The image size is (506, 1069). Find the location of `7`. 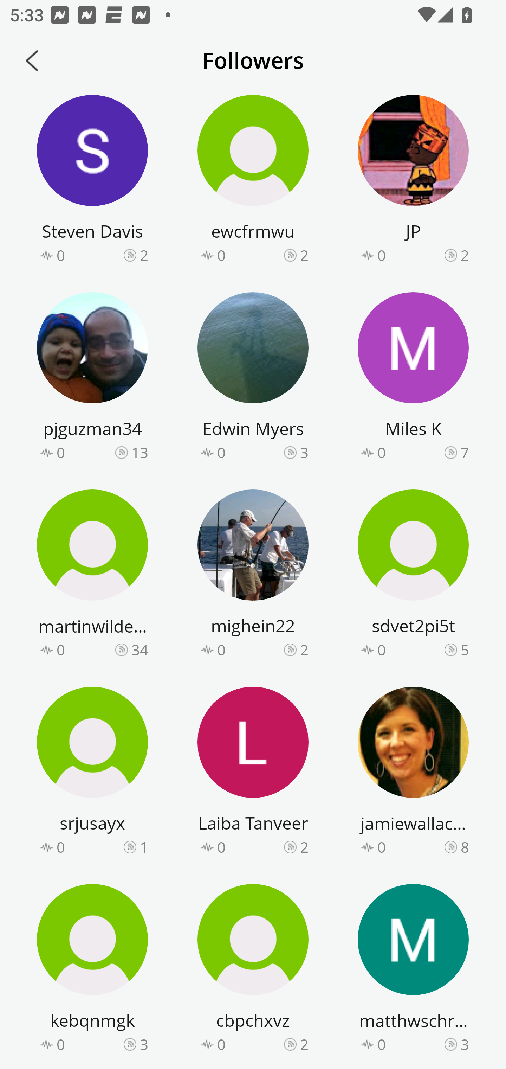

7 is located at coordinates (465, 453).